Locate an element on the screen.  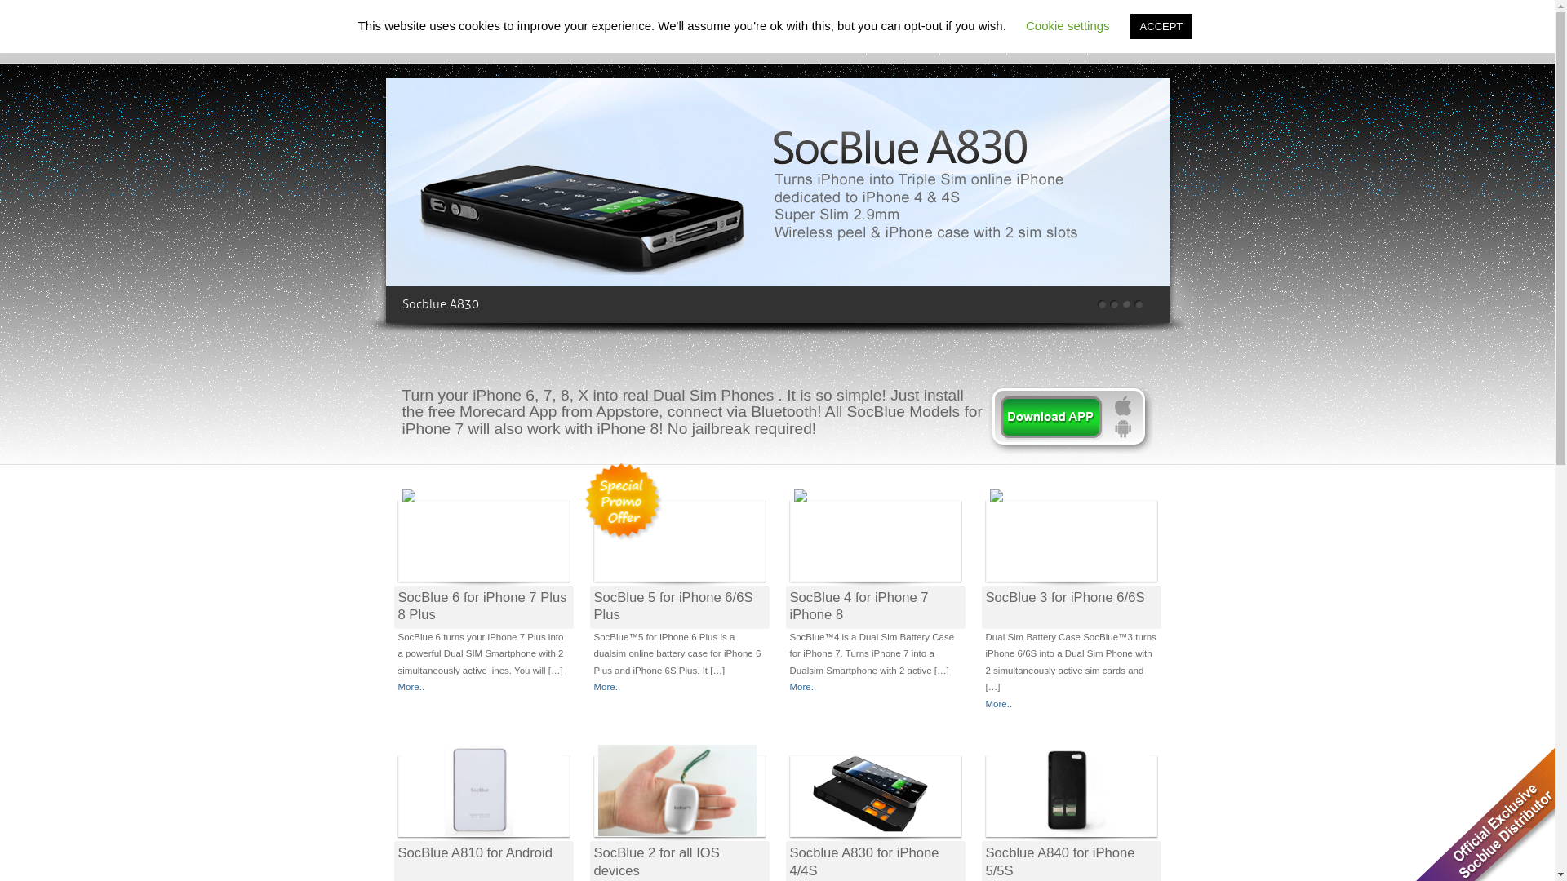
ACCEPT is located at coordinates (1162, 26).